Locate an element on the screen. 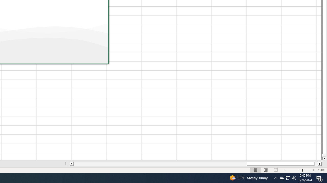 This screenshot has width=327, height=183. Column left is located at coordinates (160, 164).